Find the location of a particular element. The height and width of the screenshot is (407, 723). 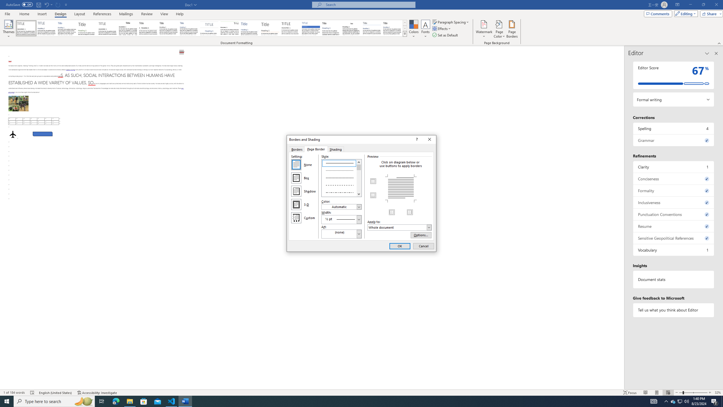

Clarity, 1 issue. Press space or enter to review items. is located at coordinates (674, 167).